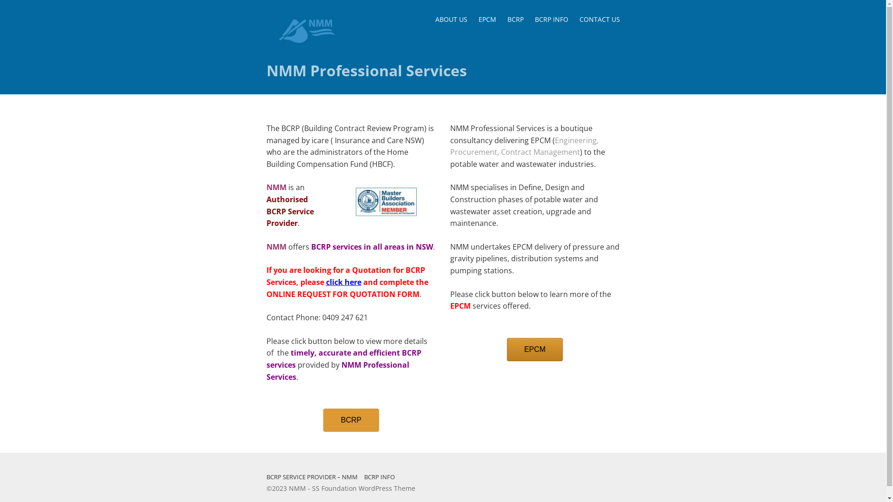 This screenshot has height=502, width=893. Describe the element at coordinates (351, 420) in the screenshot. I see `BCRP` at that location.